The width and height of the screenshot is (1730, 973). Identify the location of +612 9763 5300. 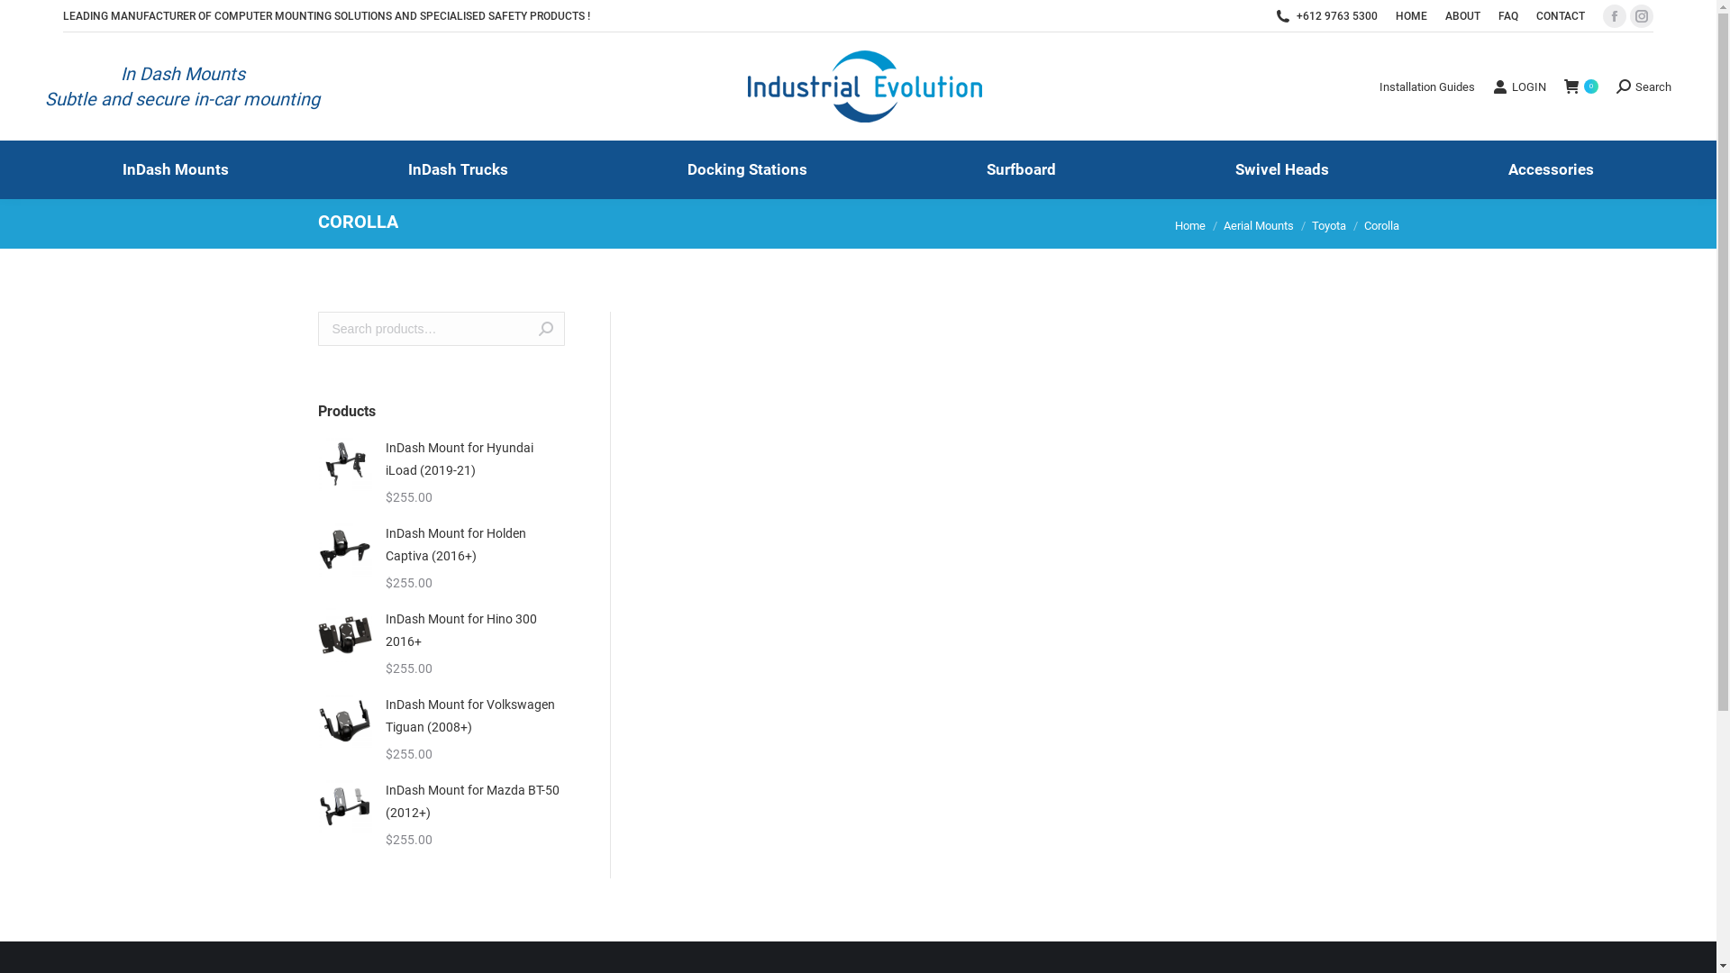
(1337, 16).